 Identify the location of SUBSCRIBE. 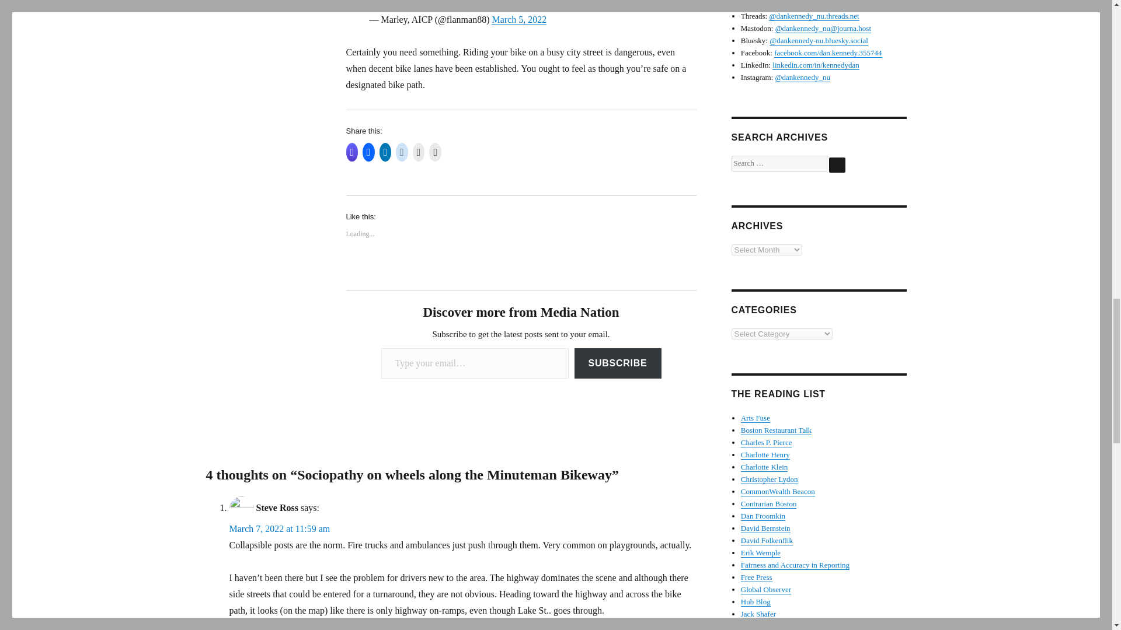
(618, 364).